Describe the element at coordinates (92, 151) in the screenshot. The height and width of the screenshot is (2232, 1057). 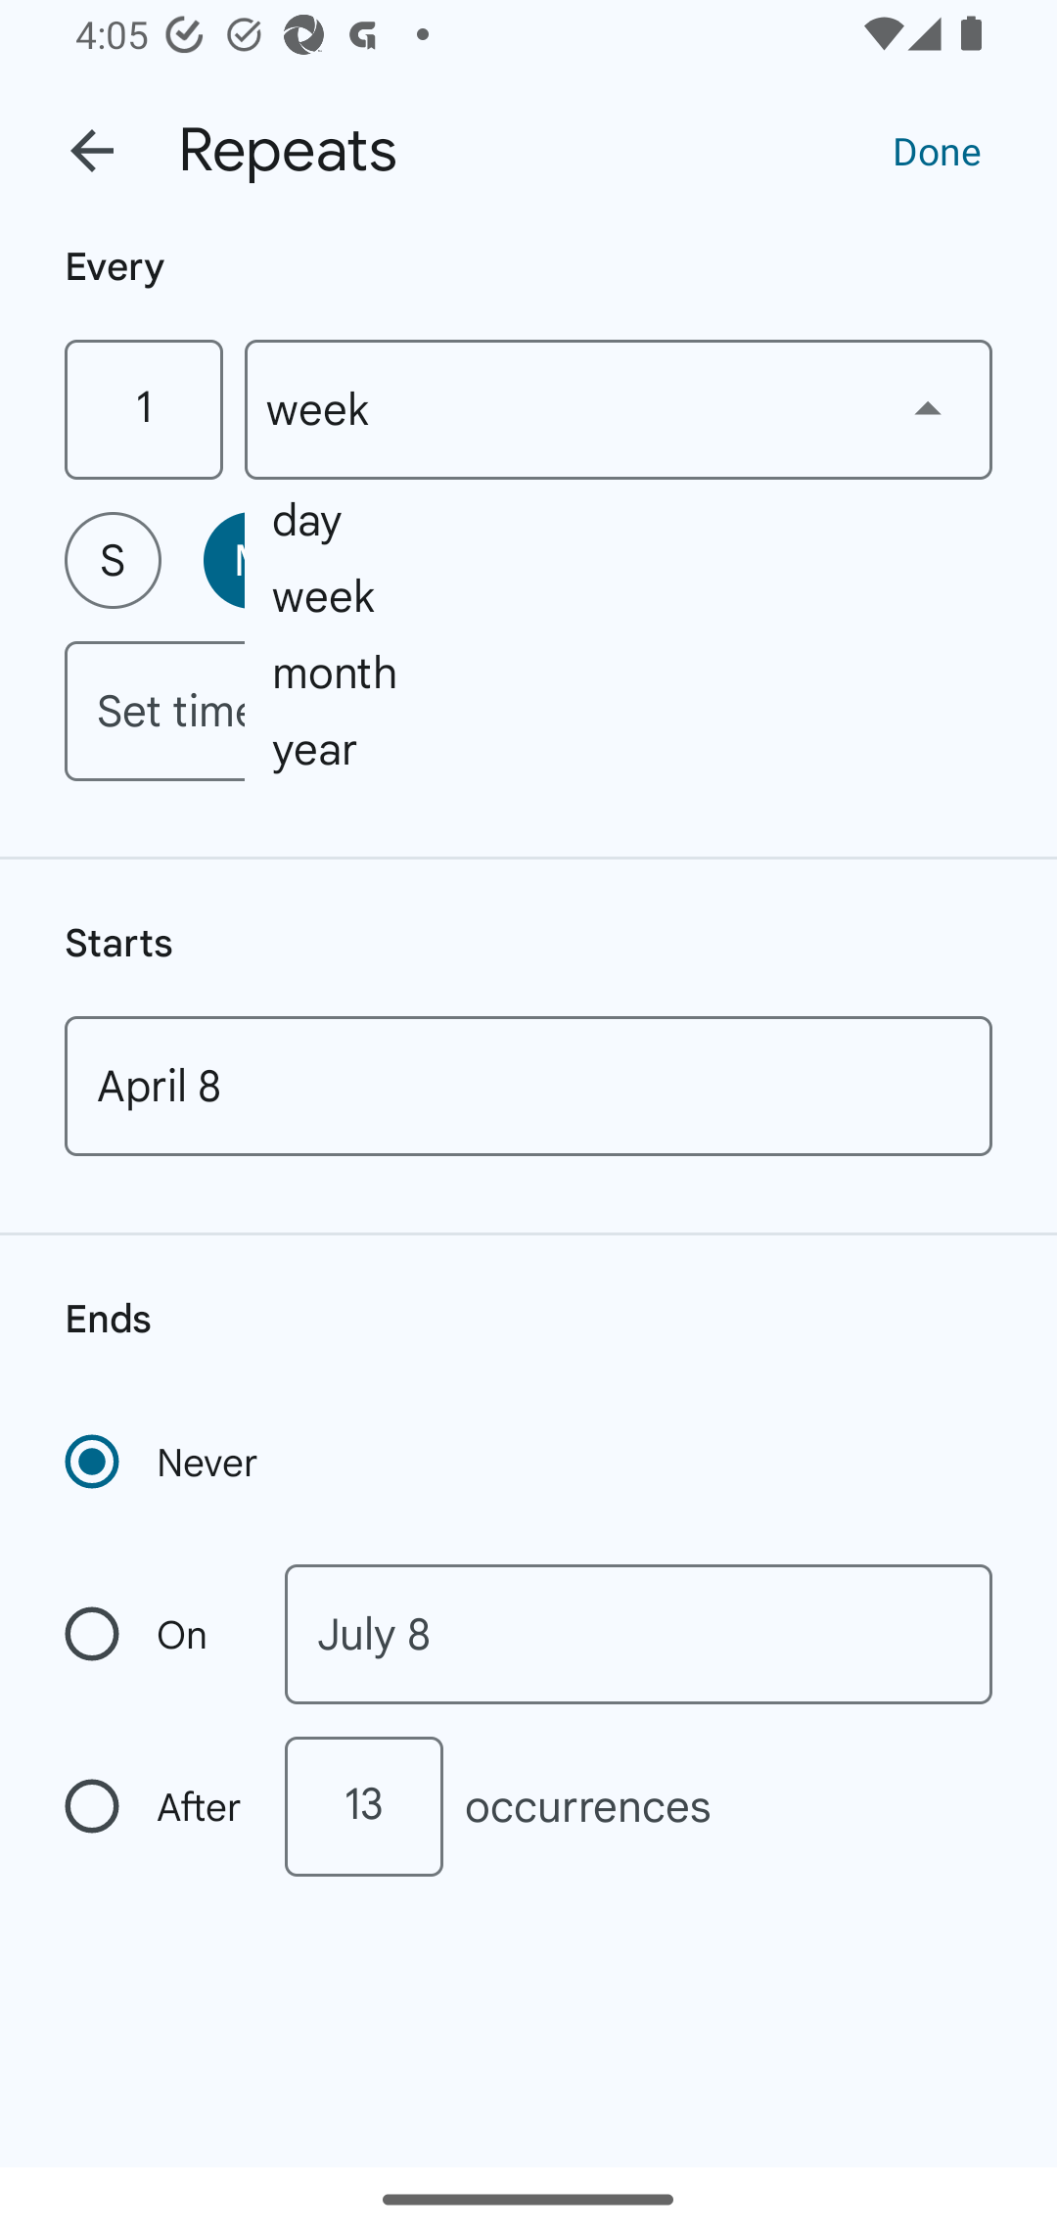
I see `Back` at that location.